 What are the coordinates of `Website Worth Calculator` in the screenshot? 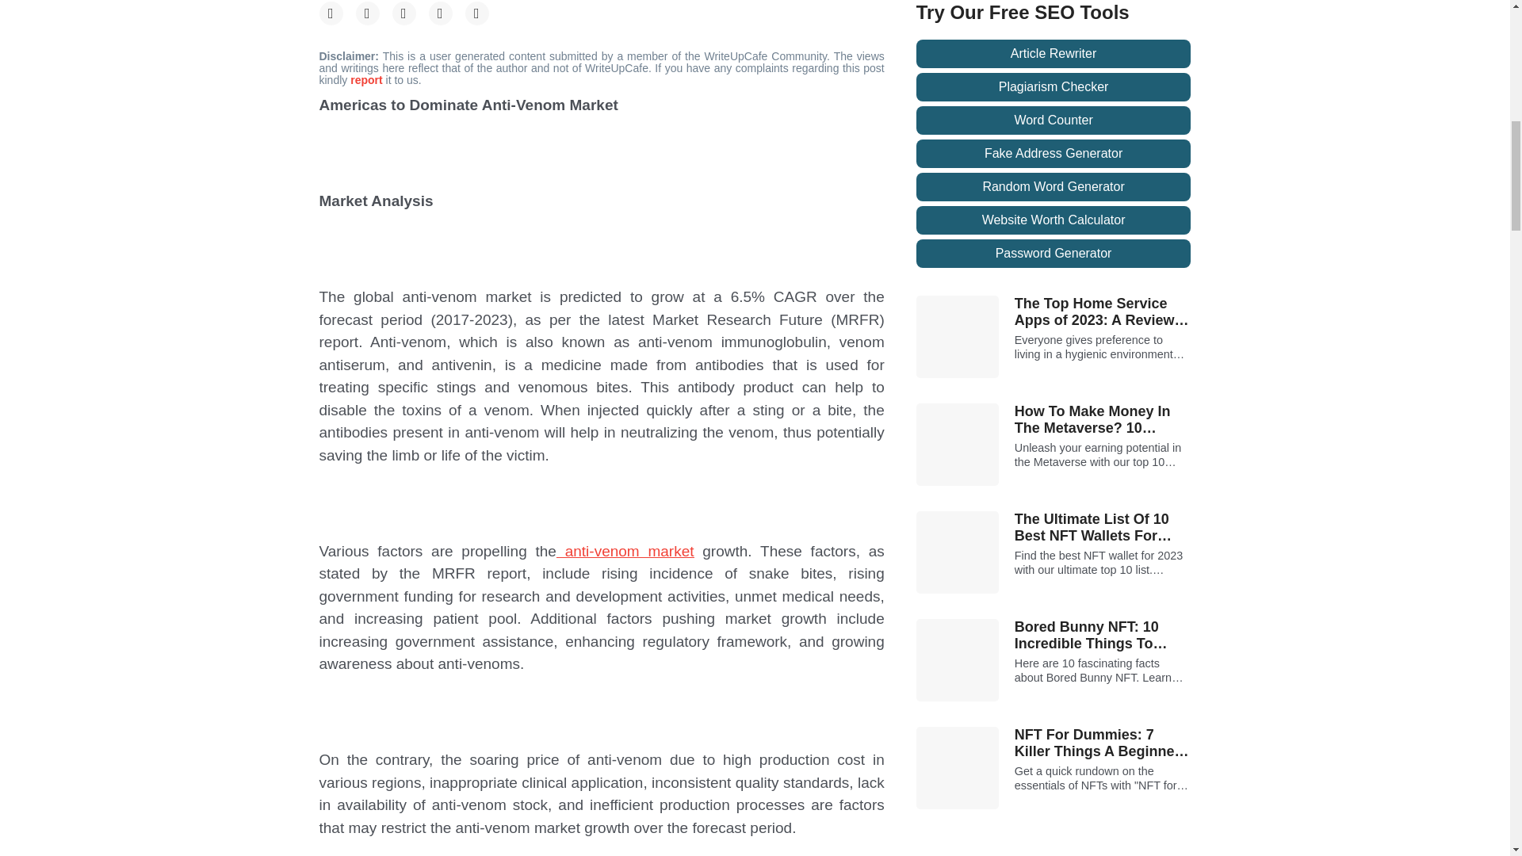 It's located at (1054, 220).